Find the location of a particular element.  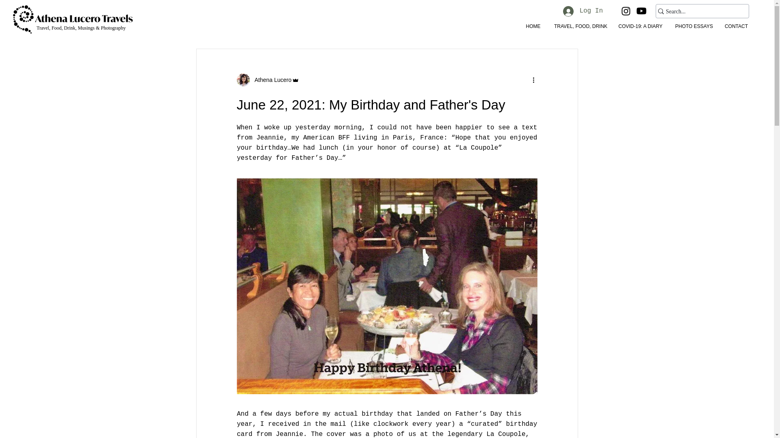

HOME is located at coordinates (533, 26).